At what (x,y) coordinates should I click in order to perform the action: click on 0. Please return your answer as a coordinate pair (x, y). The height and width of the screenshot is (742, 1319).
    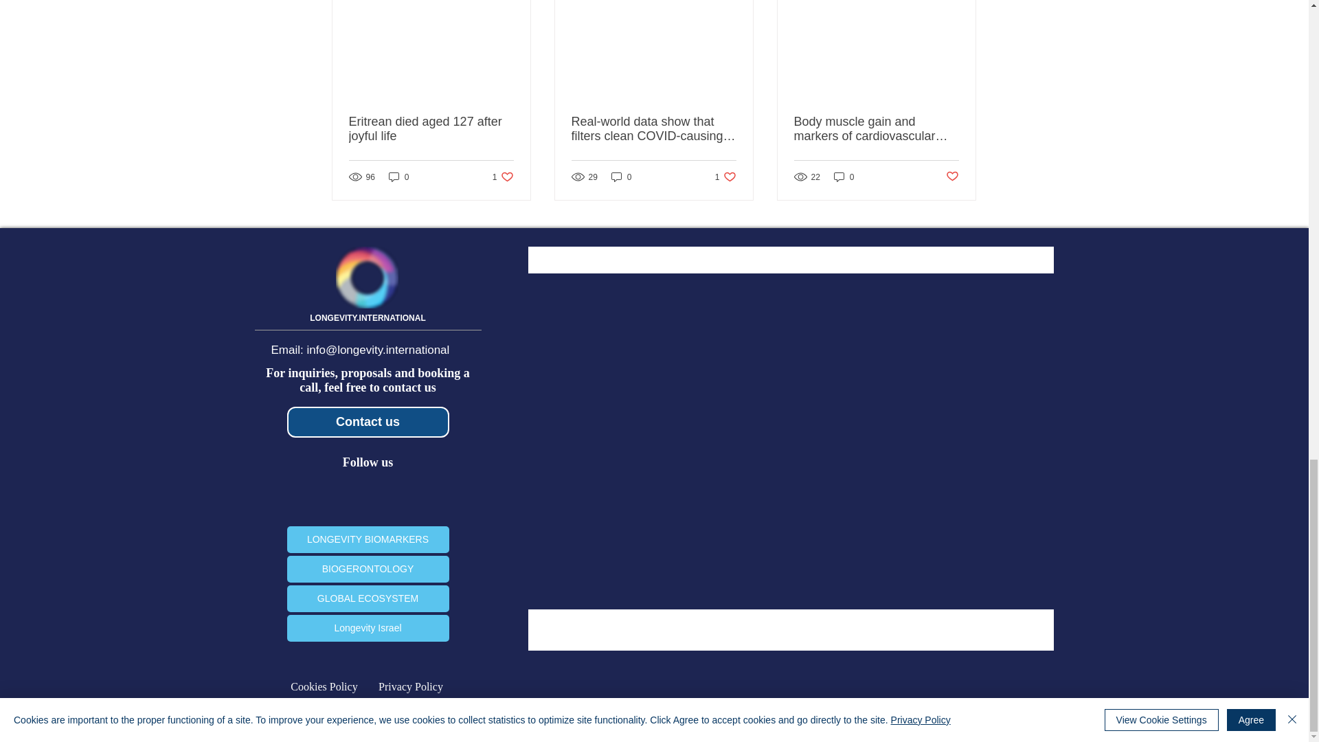
    Looking at the image, I should click on (503, 177).